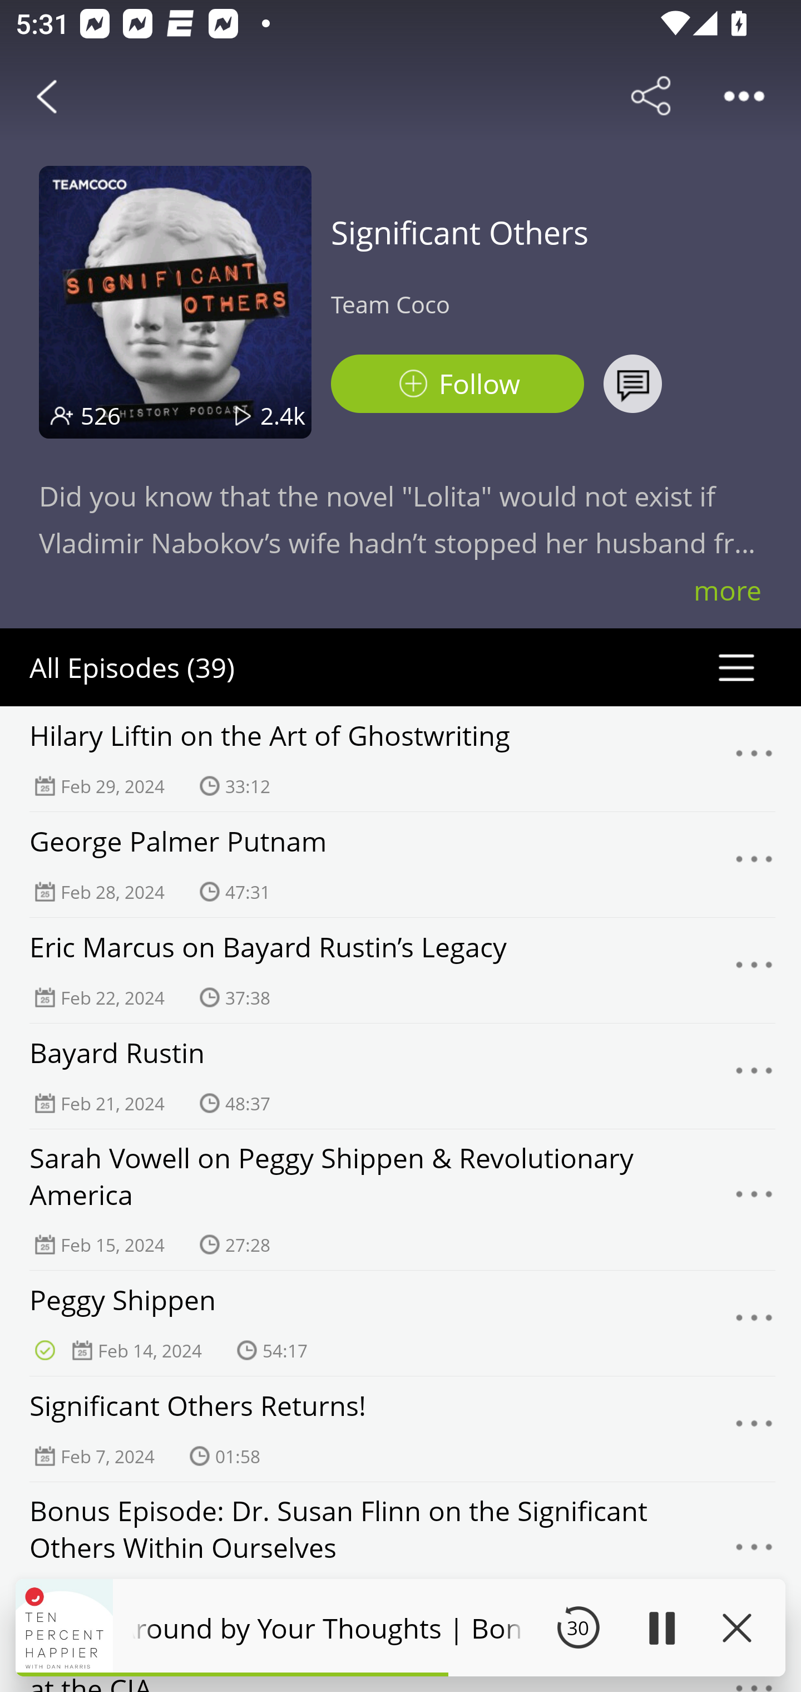 Image resolution: width=801 pixels, height=1692 pixels. I want to click on more, so click(728, 590).